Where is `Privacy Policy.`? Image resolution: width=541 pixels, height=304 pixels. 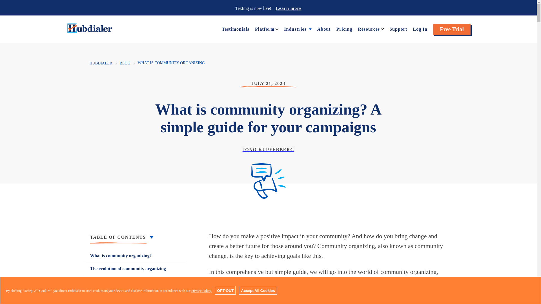
Privacy Policy. is located at coordinates (202, 291).